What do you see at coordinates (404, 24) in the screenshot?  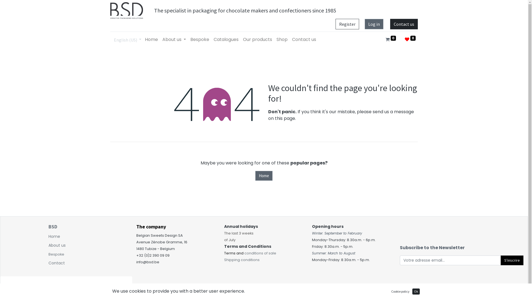 I see `Contact us` at bounding box center [404, 24].